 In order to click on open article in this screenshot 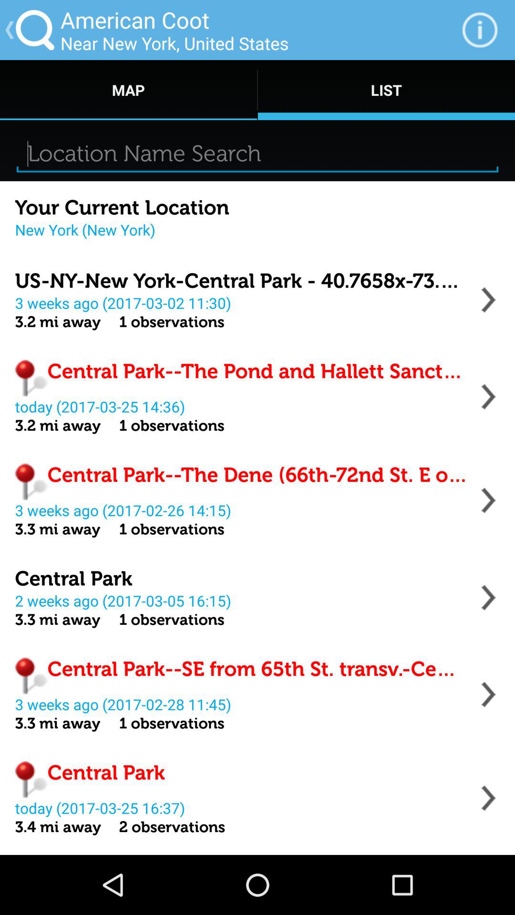, I will do `click(488, 500)`.